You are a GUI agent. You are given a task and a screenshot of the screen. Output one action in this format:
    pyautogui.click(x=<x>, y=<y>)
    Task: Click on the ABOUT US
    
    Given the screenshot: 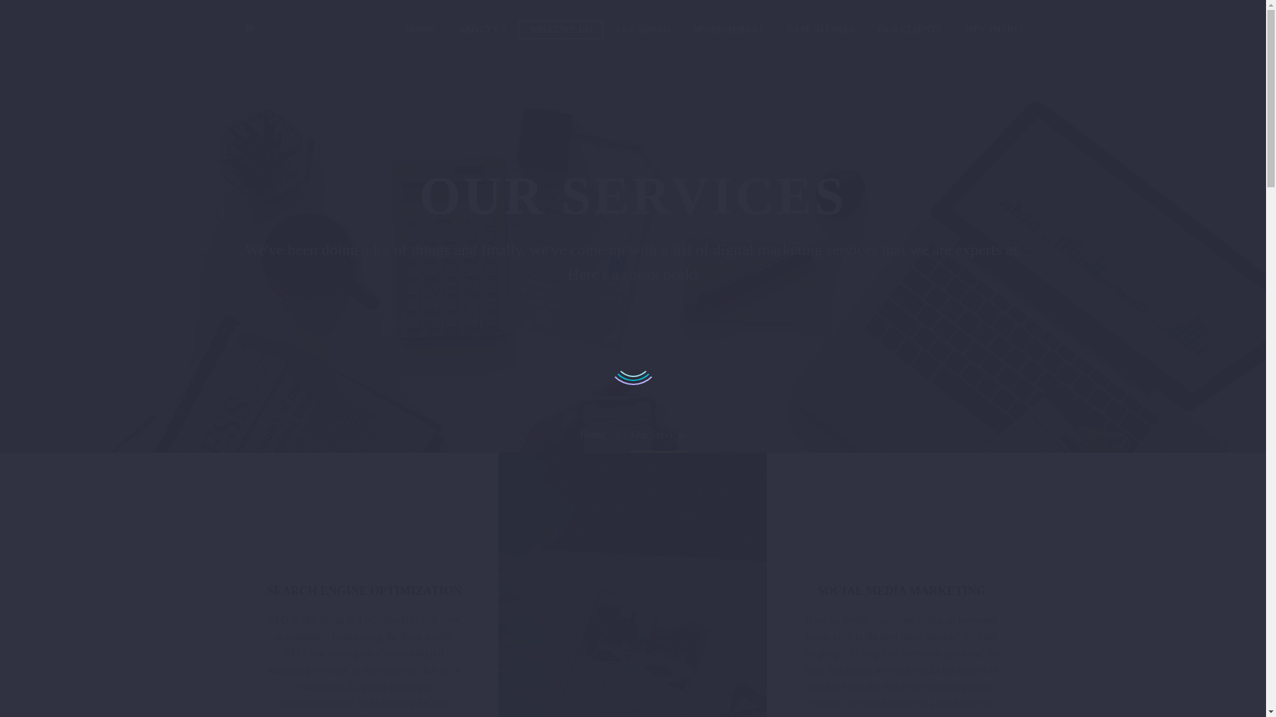 What is the action you would take?
    pyautogui.click(x=482, y=30)
    